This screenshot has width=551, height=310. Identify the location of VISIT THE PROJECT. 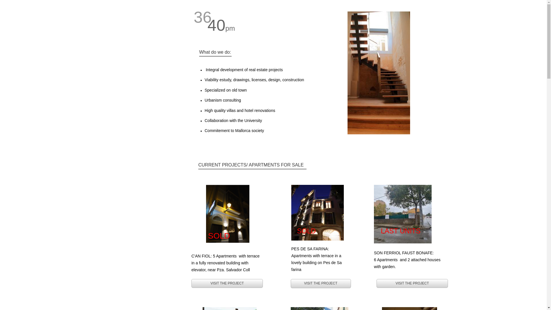
(412, 284).